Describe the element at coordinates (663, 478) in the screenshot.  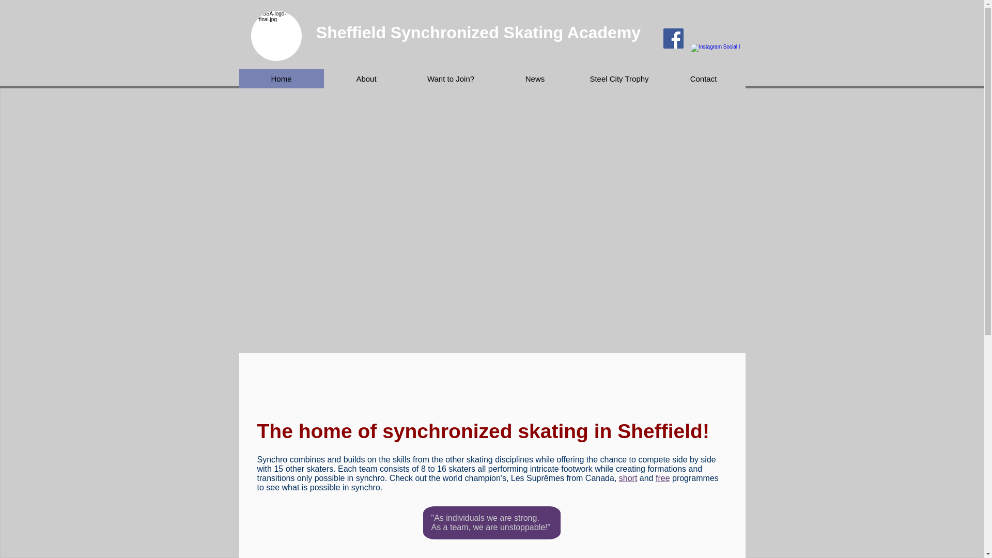
I see `free` at that location.